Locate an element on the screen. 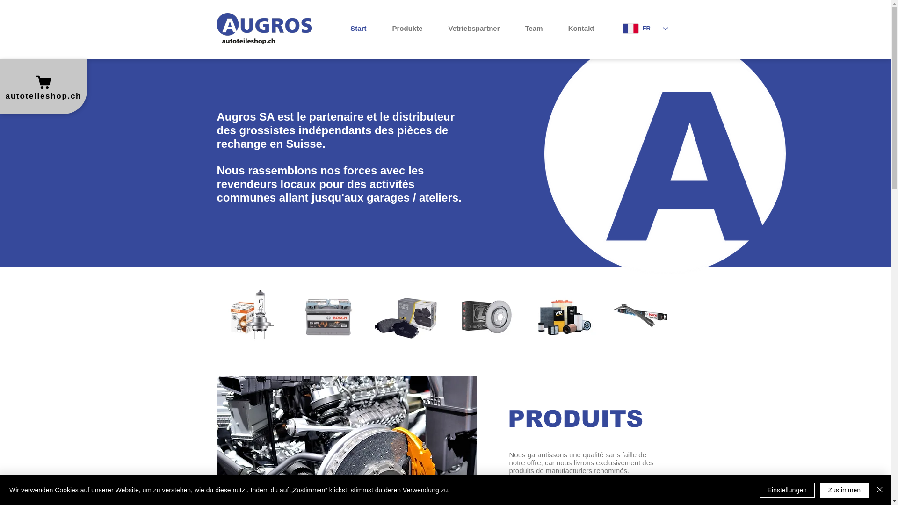 This screenshot has height=505, width=898. Start is located at coordinates (353, 29).